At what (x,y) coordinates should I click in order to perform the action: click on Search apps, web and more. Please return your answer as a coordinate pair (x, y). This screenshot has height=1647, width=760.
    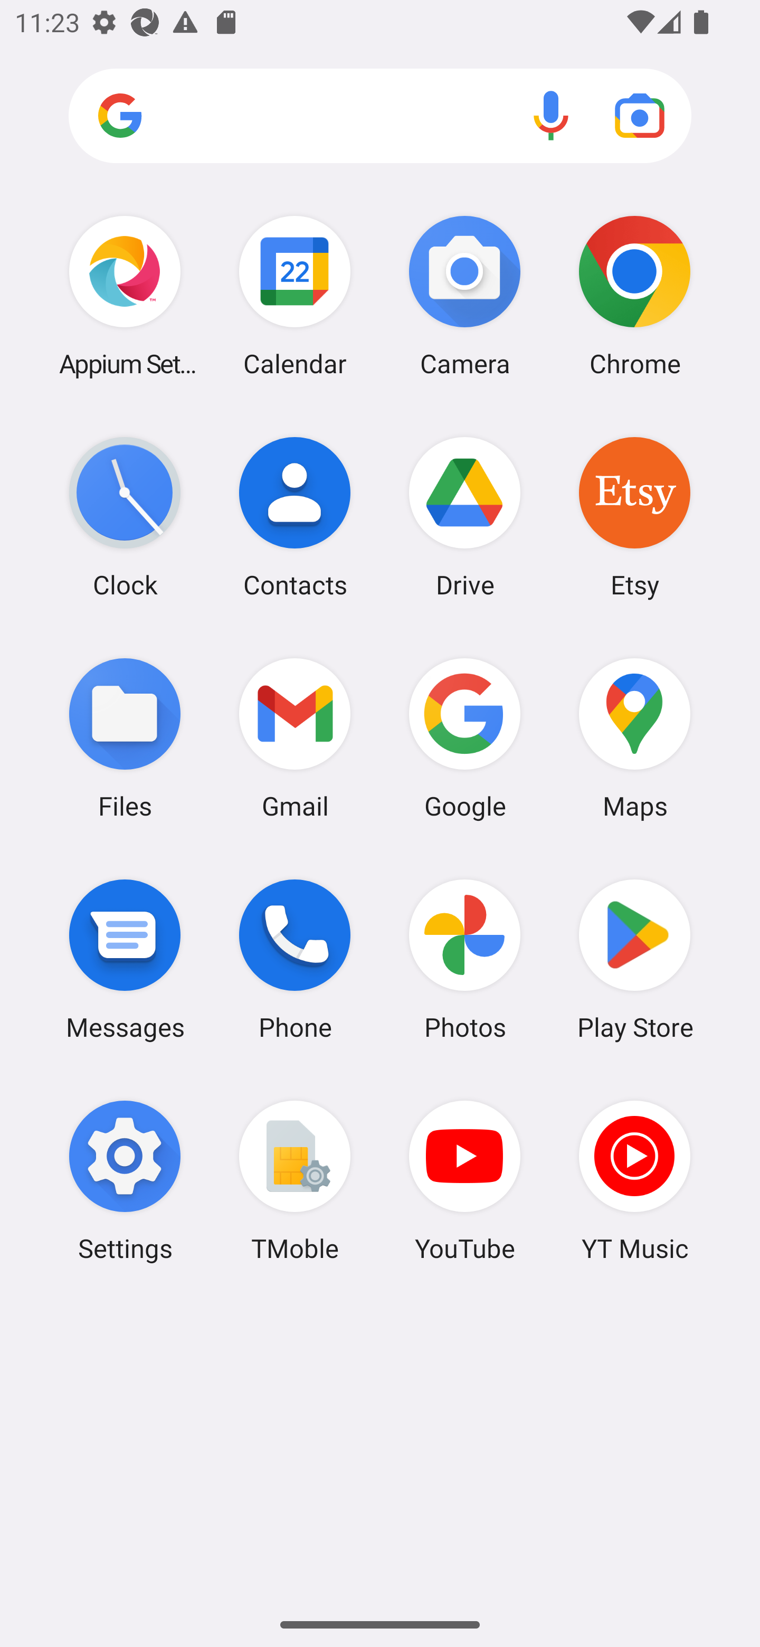
    Looking at the image, I should click on (380, 116).